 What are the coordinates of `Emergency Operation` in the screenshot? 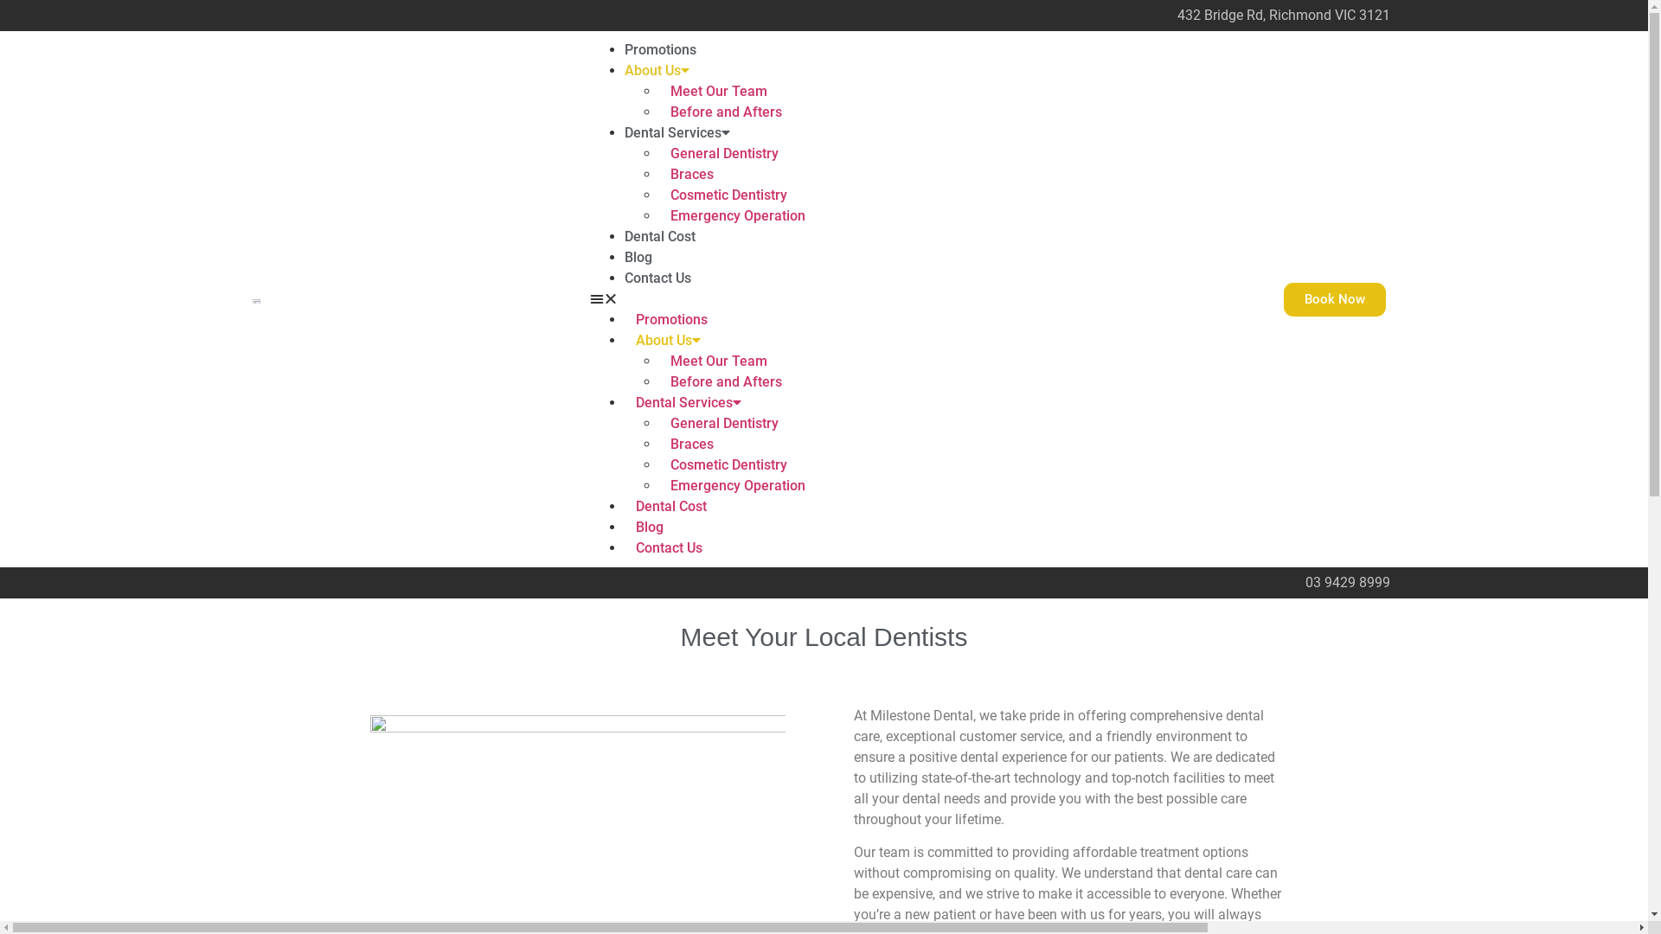 It's located at (738, 486).